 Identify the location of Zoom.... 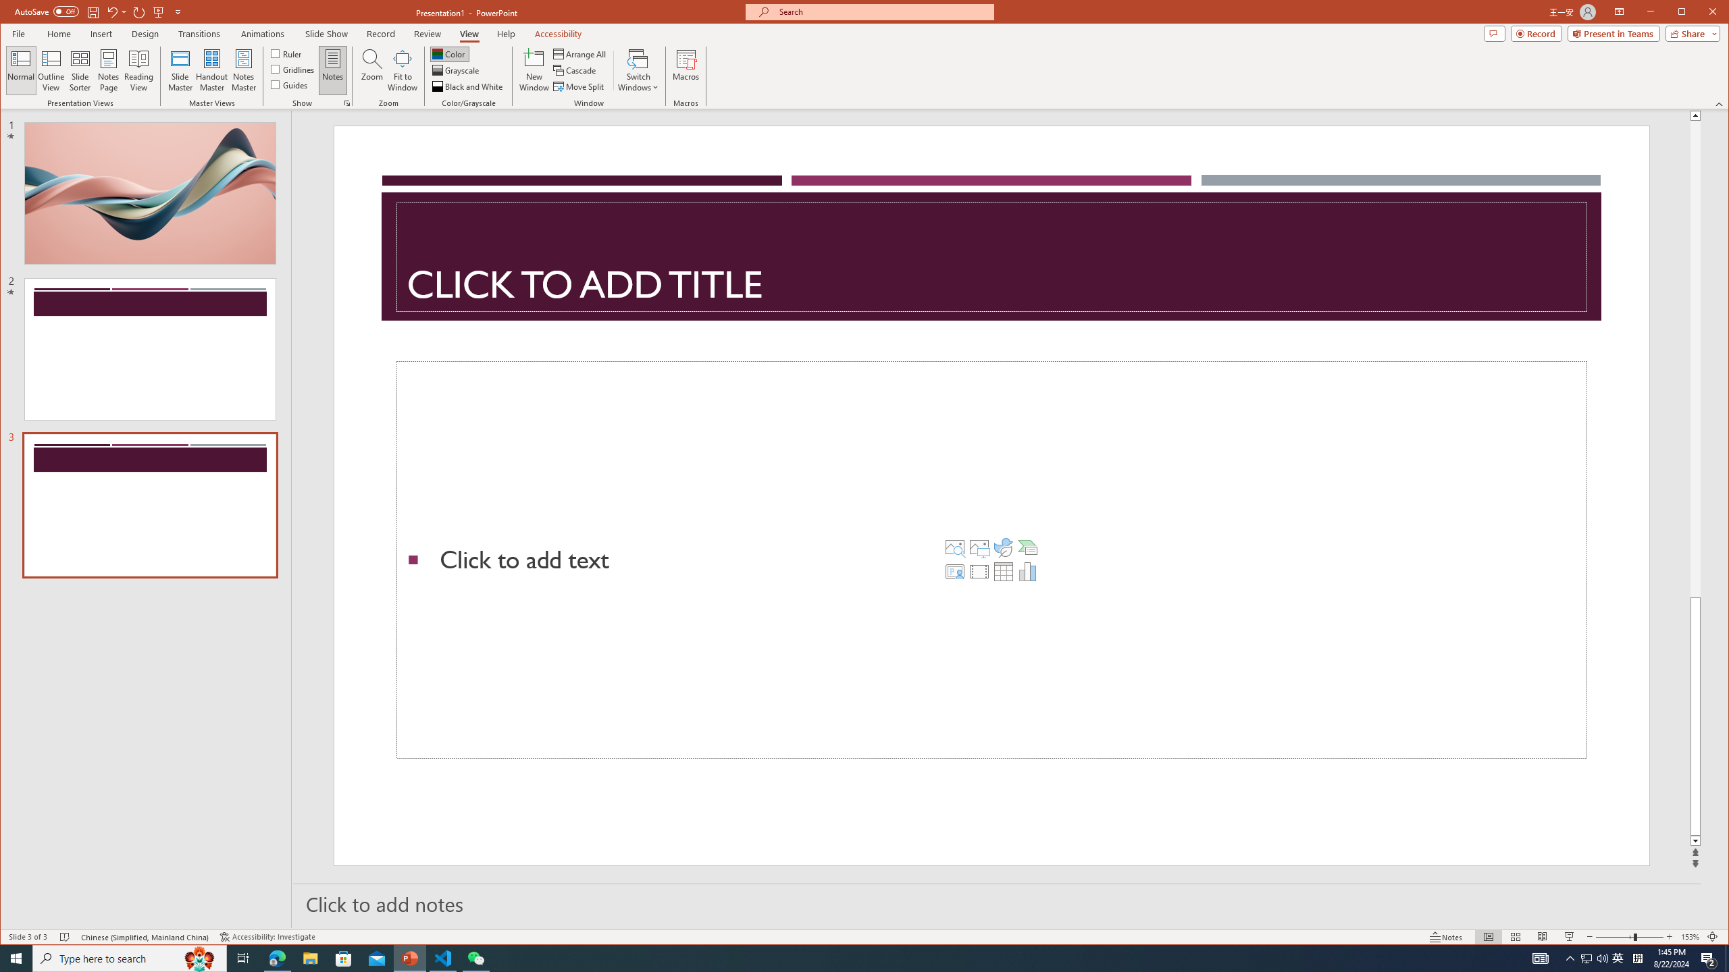
(371, 70).